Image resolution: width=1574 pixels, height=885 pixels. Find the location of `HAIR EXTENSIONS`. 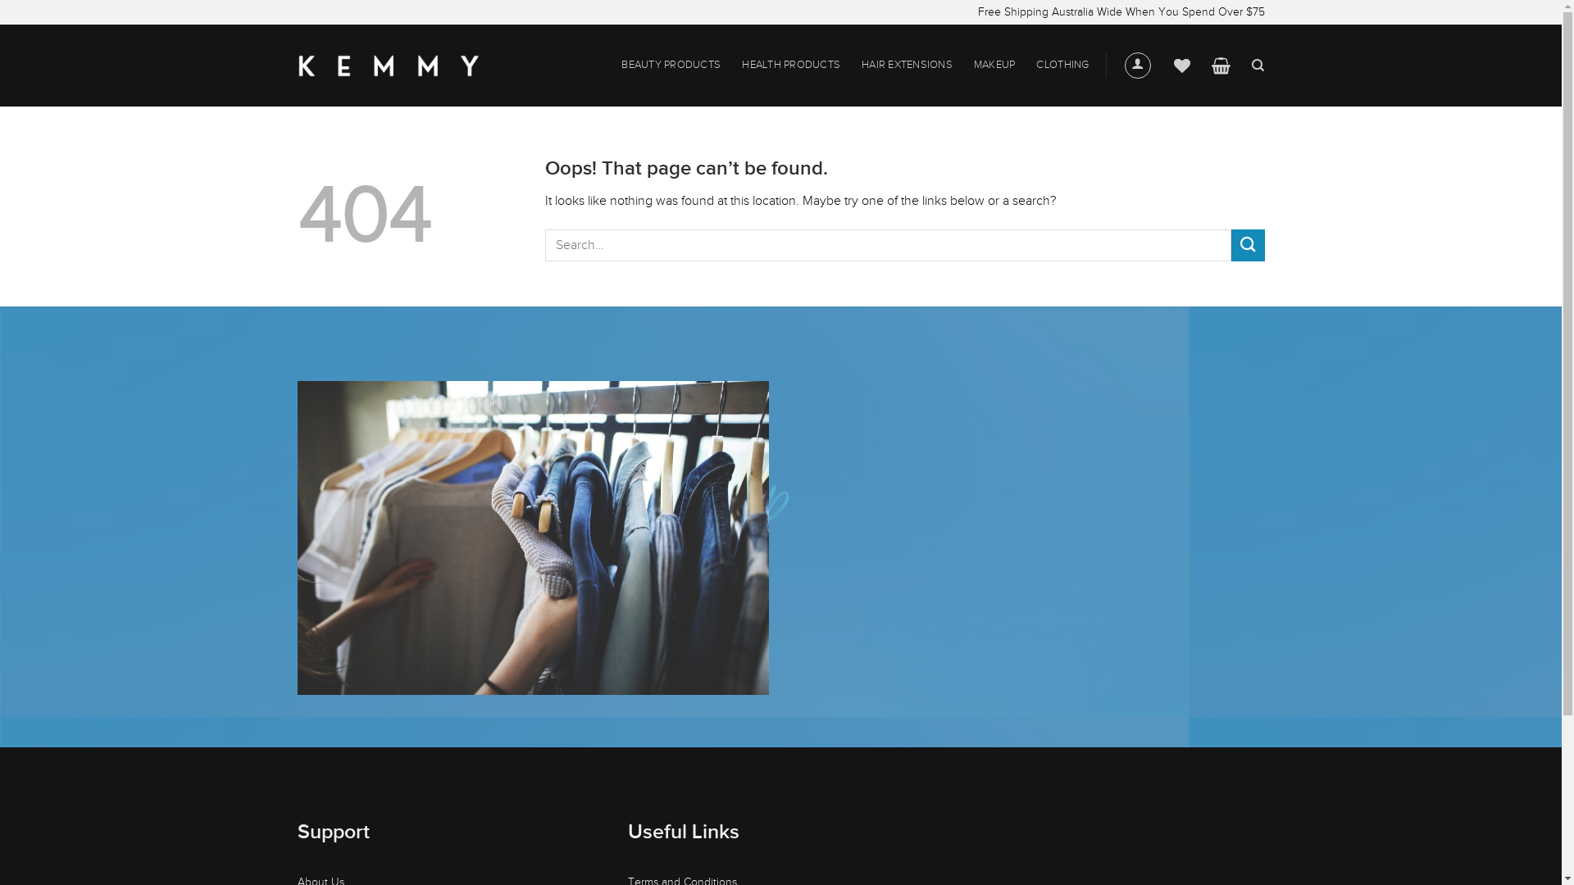

HAIR EXTENSIONS is located at coordinates (907, 66).